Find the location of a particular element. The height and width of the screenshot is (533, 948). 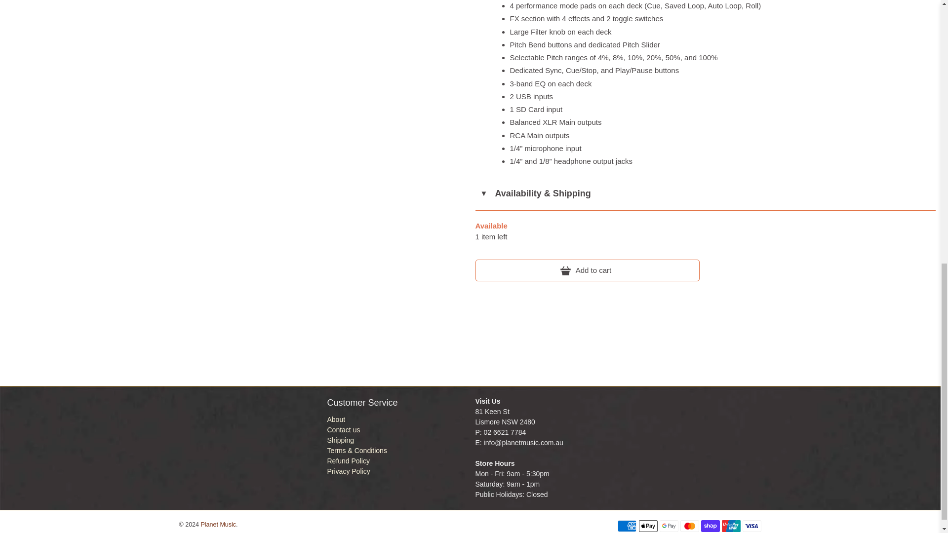

Apple Pay is located at coordinates (648, 526).